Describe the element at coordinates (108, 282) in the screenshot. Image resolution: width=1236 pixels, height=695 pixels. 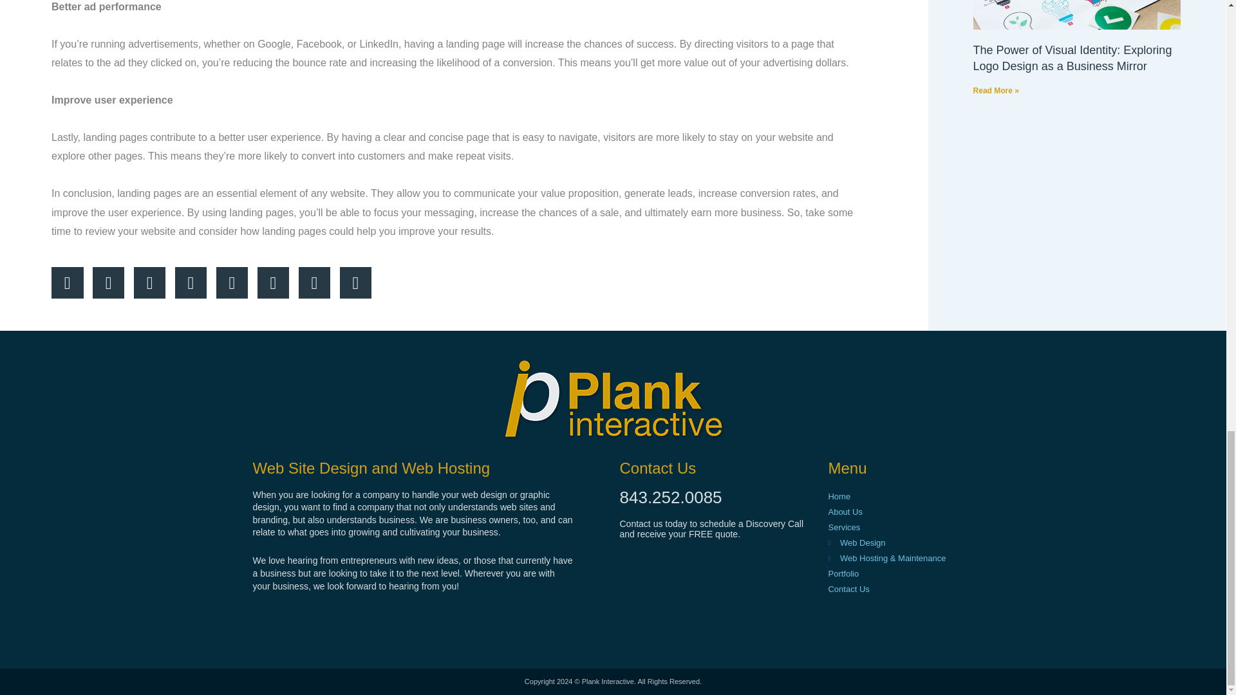
I see `Share on twitter` at that location.